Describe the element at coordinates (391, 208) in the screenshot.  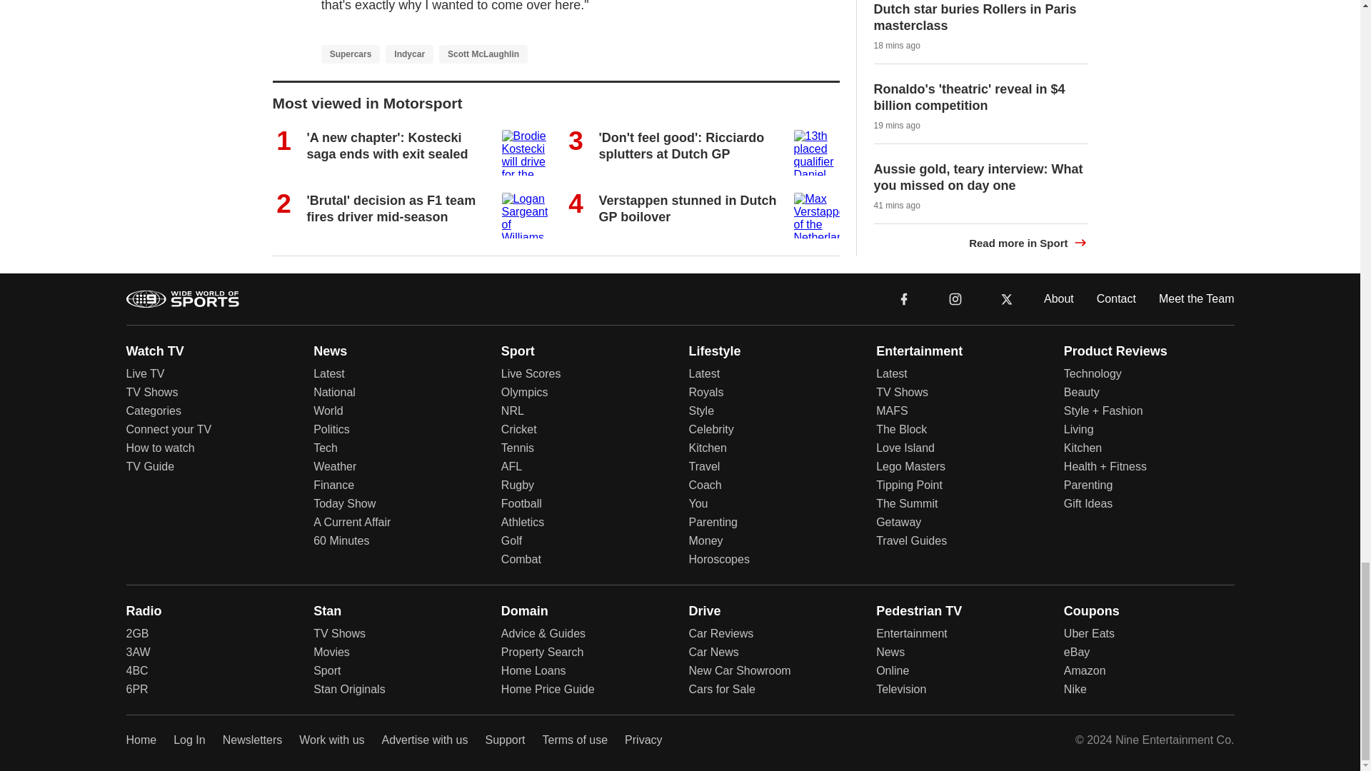
I see `'Brutal' decision as F1 team fires driver mid-season` at that location.